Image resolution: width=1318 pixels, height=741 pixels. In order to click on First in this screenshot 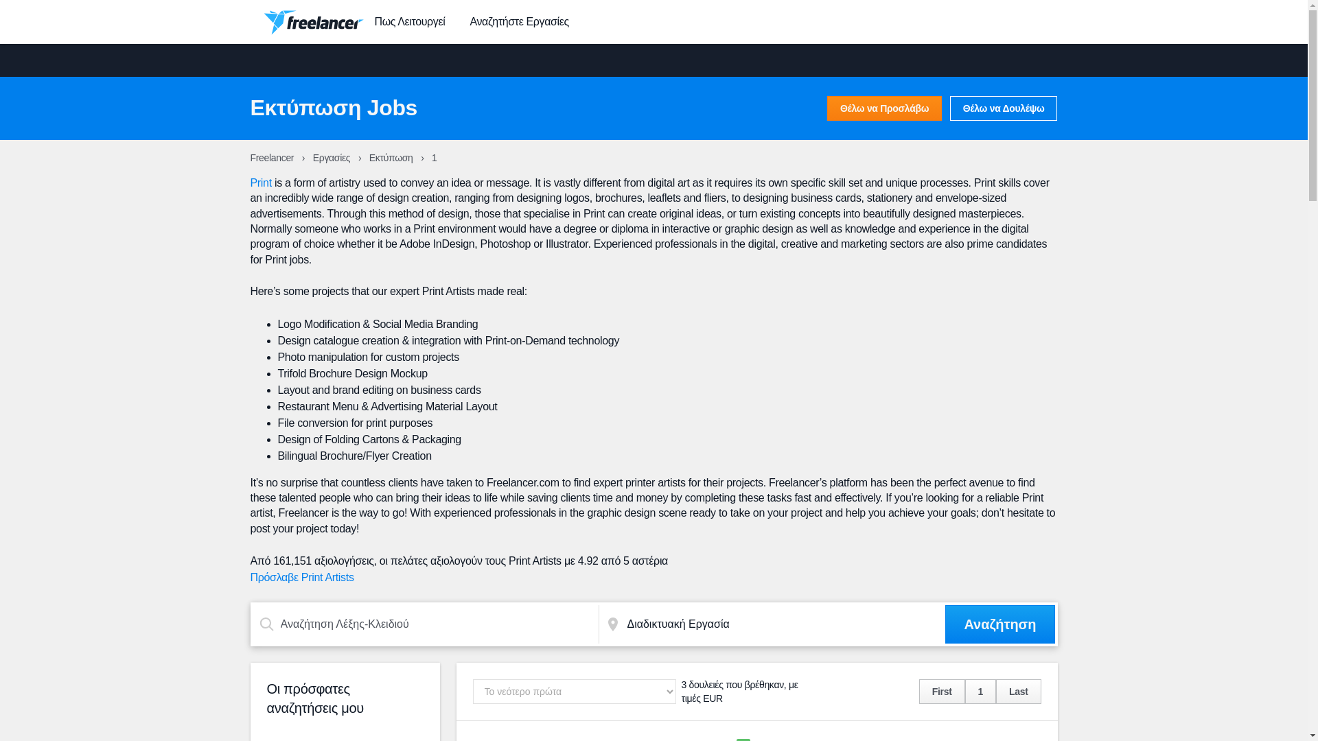, I will do `click(942, 692)`.